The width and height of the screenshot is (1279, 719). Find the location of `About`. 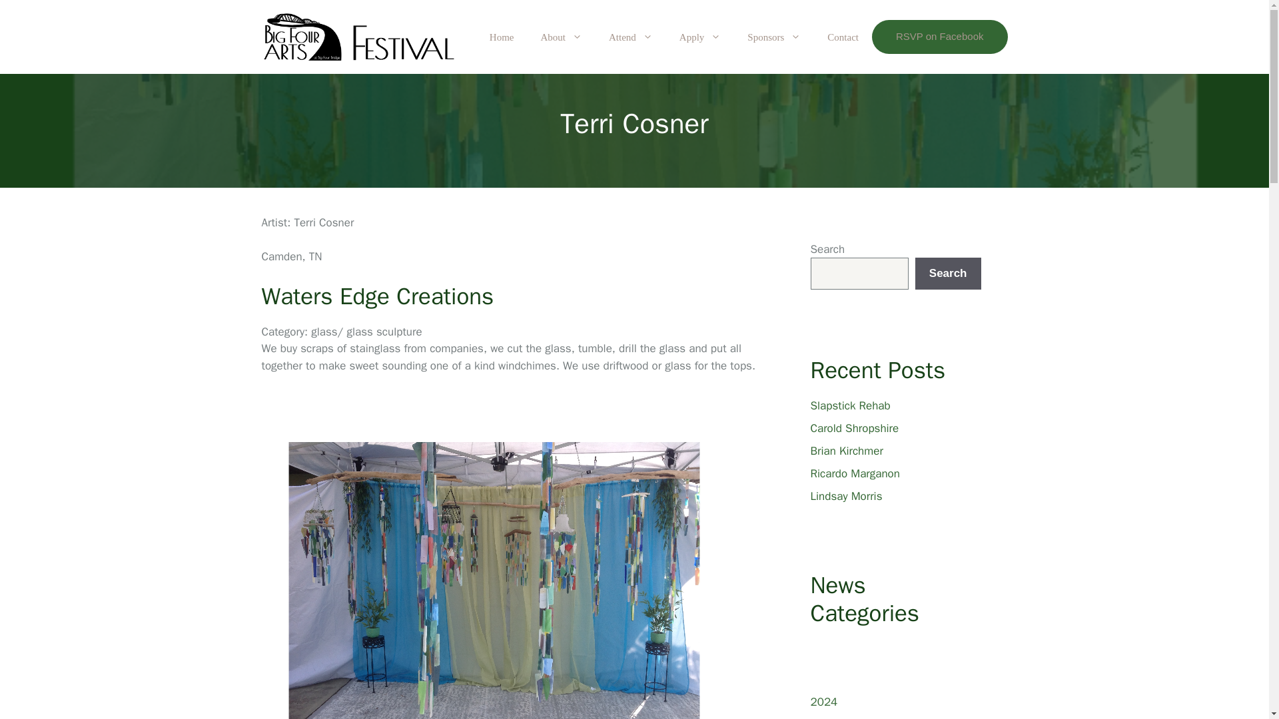

About is located at coordinates (561, 37).